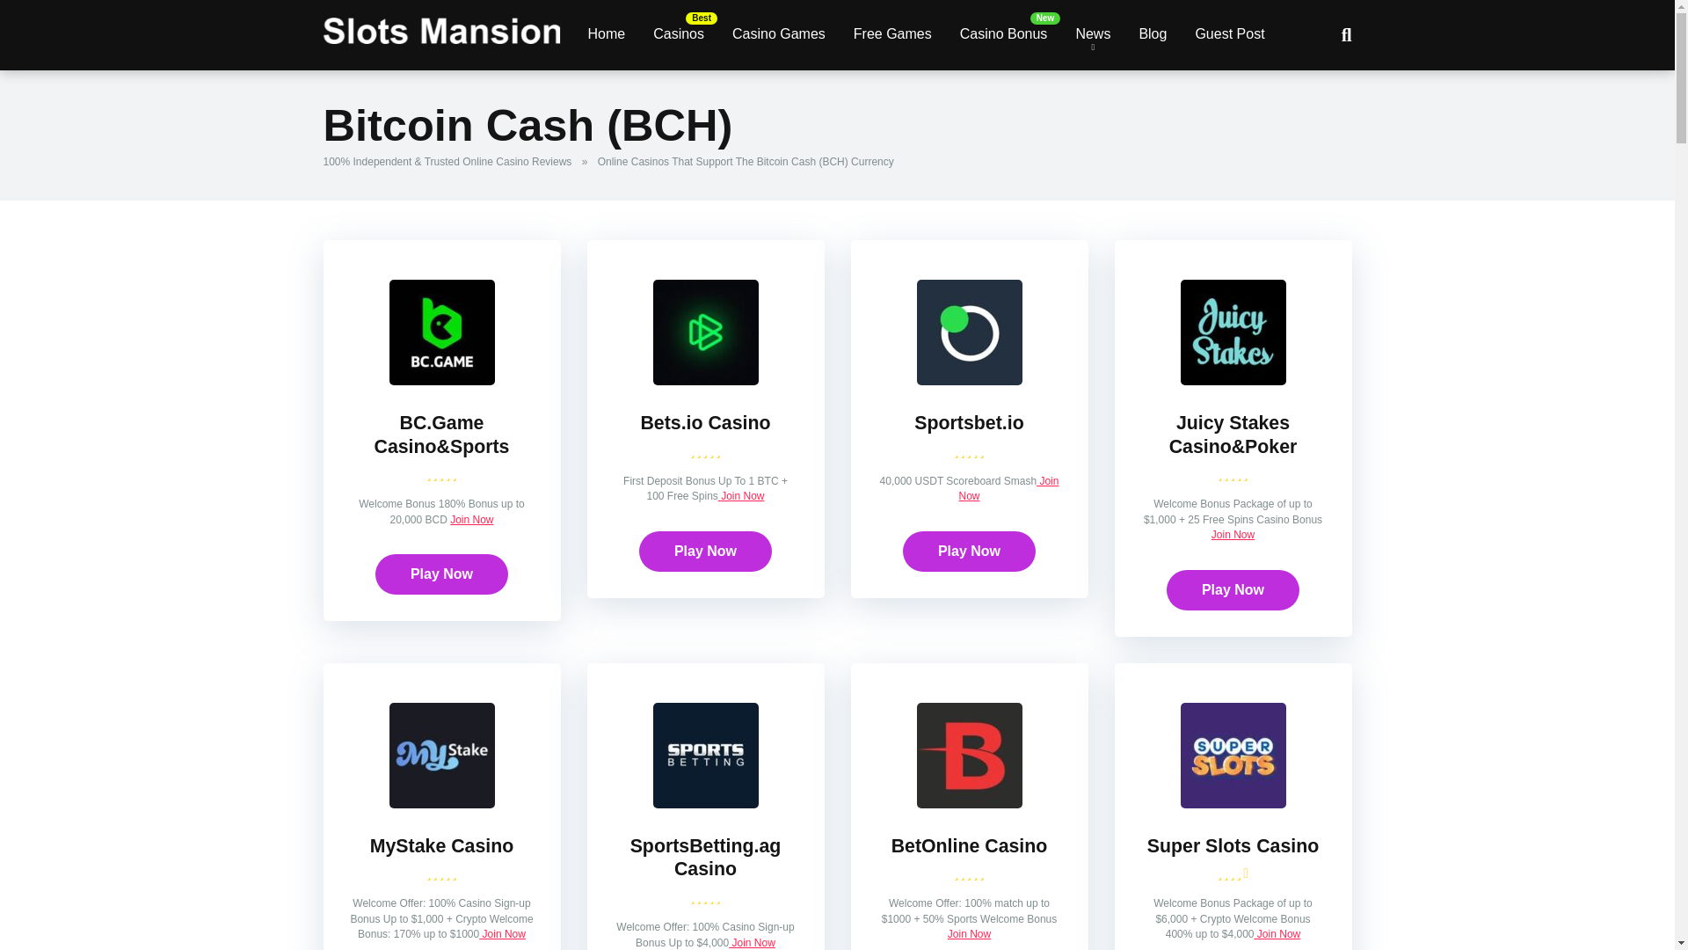  I want to click on Join Now, so click(1233, 534).